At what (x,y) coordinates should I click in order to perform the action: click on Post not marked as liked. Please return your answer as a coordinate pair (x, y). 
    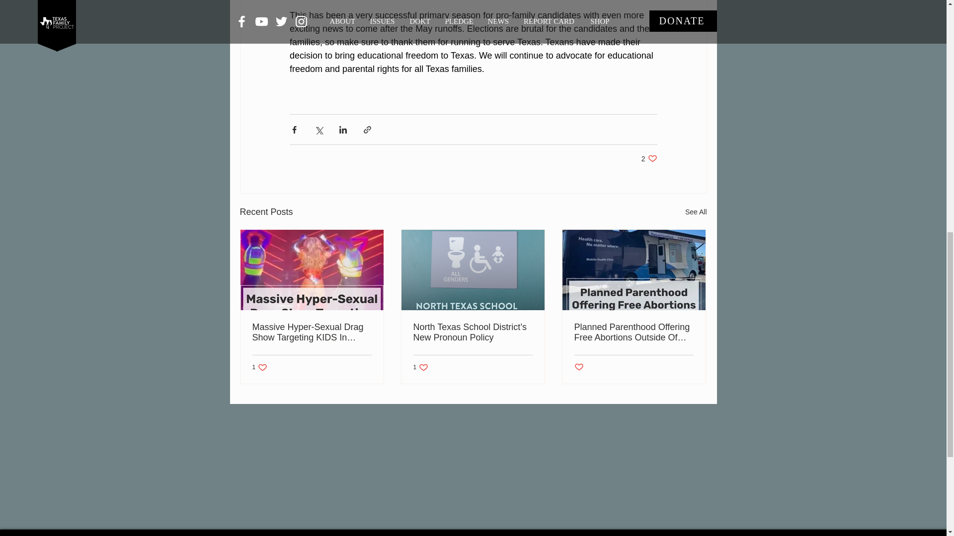
    Looking at the image, I should click on (634, 333).